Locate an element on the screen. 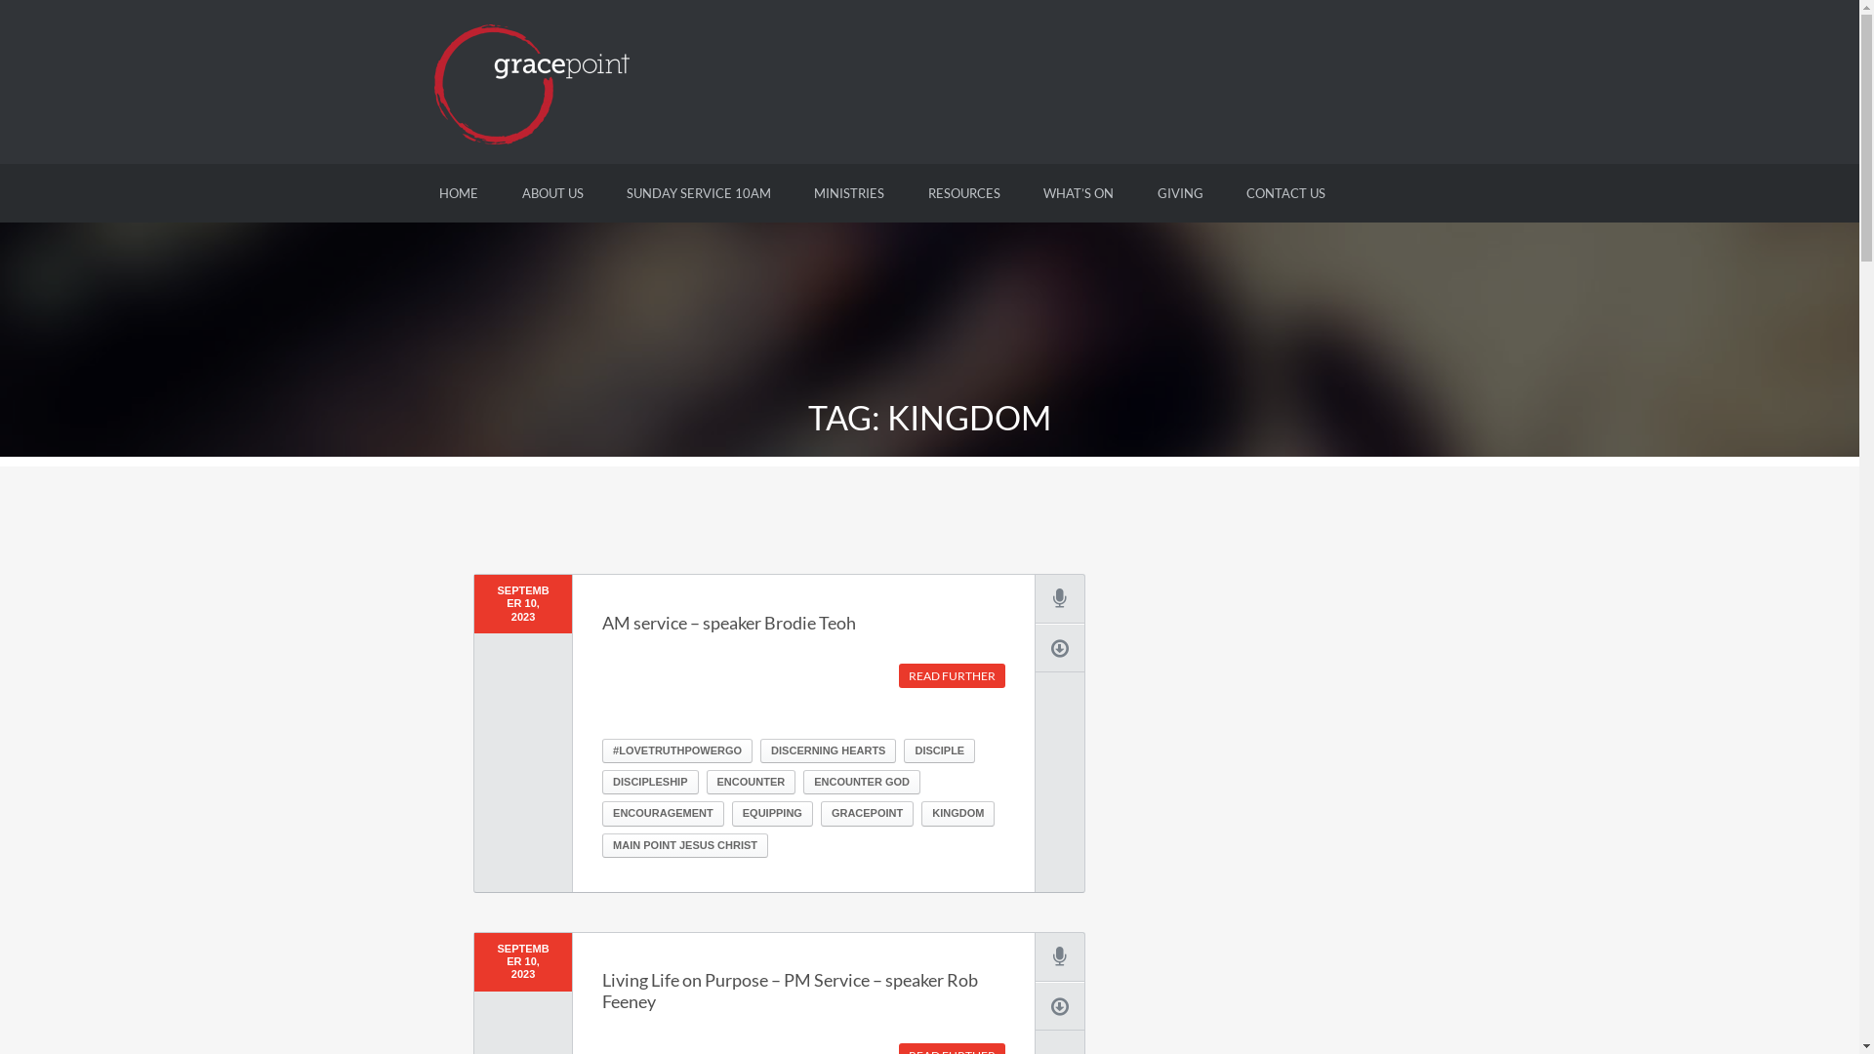 The image size is (1874, 1054). KINGDOM is located at coordinates (958, 814).